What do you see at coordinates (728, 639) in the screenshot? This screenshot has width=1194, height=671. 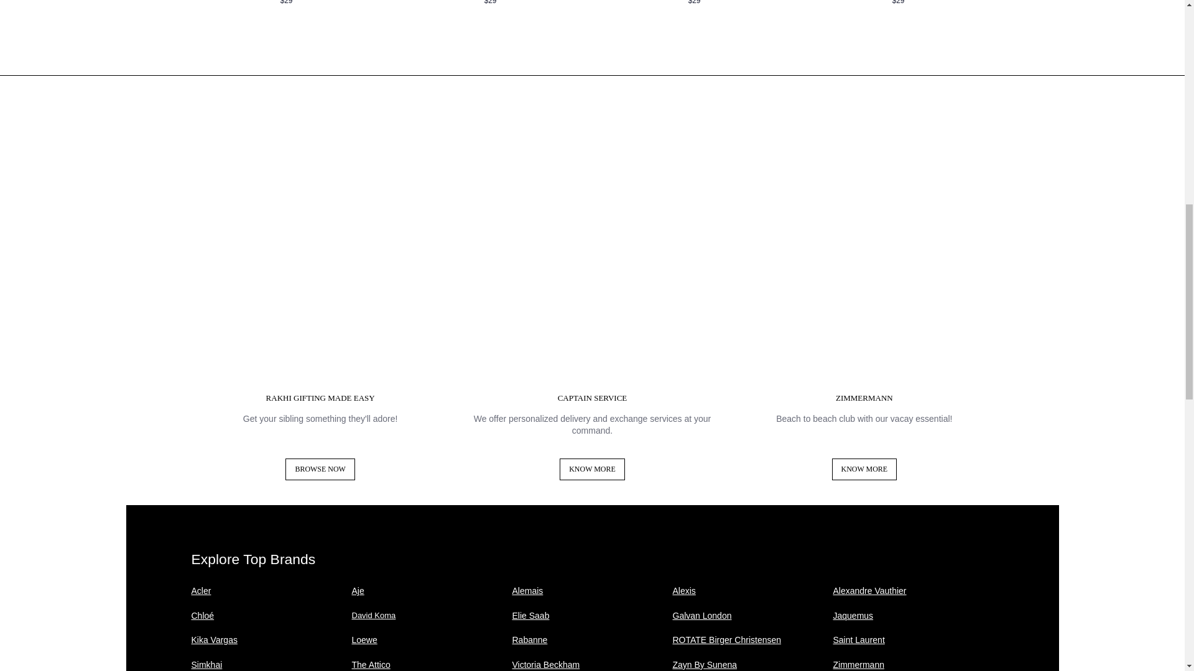 I see `ROTATE Birger Christensen` at bounding box center [728, 639].